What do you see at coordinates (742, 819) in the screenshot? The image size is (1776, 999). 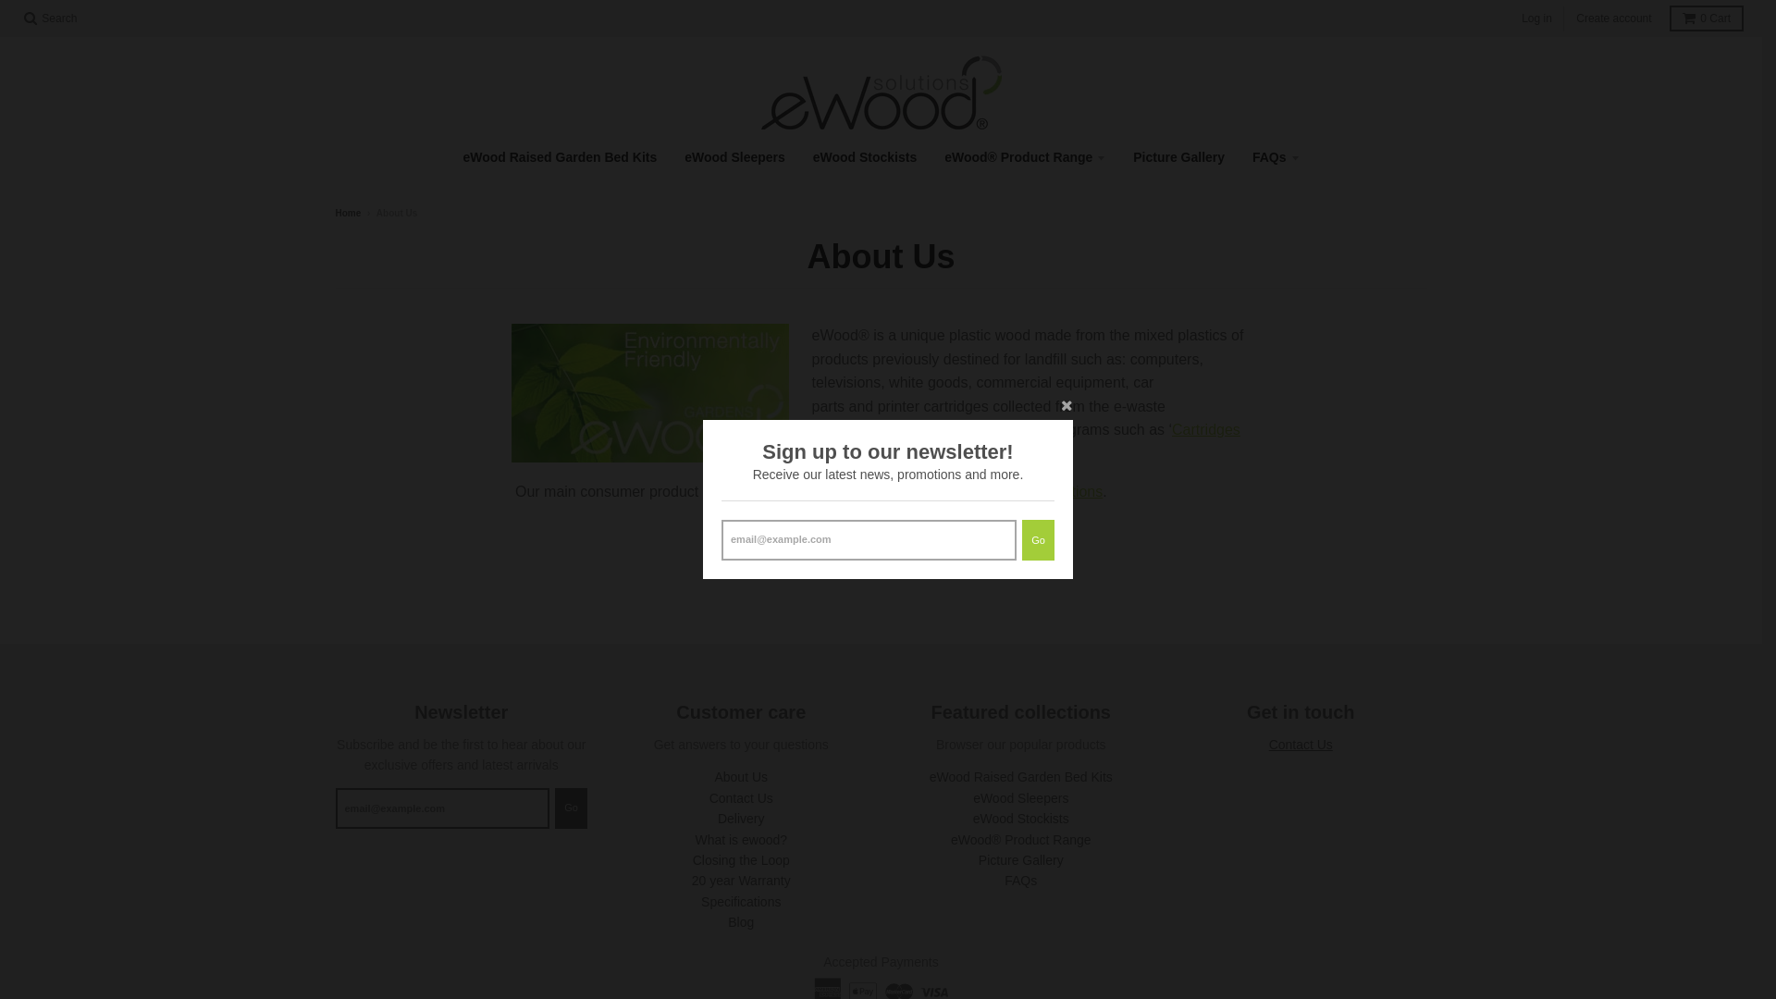 I see `Delivery` at bounding box center [742, 819].